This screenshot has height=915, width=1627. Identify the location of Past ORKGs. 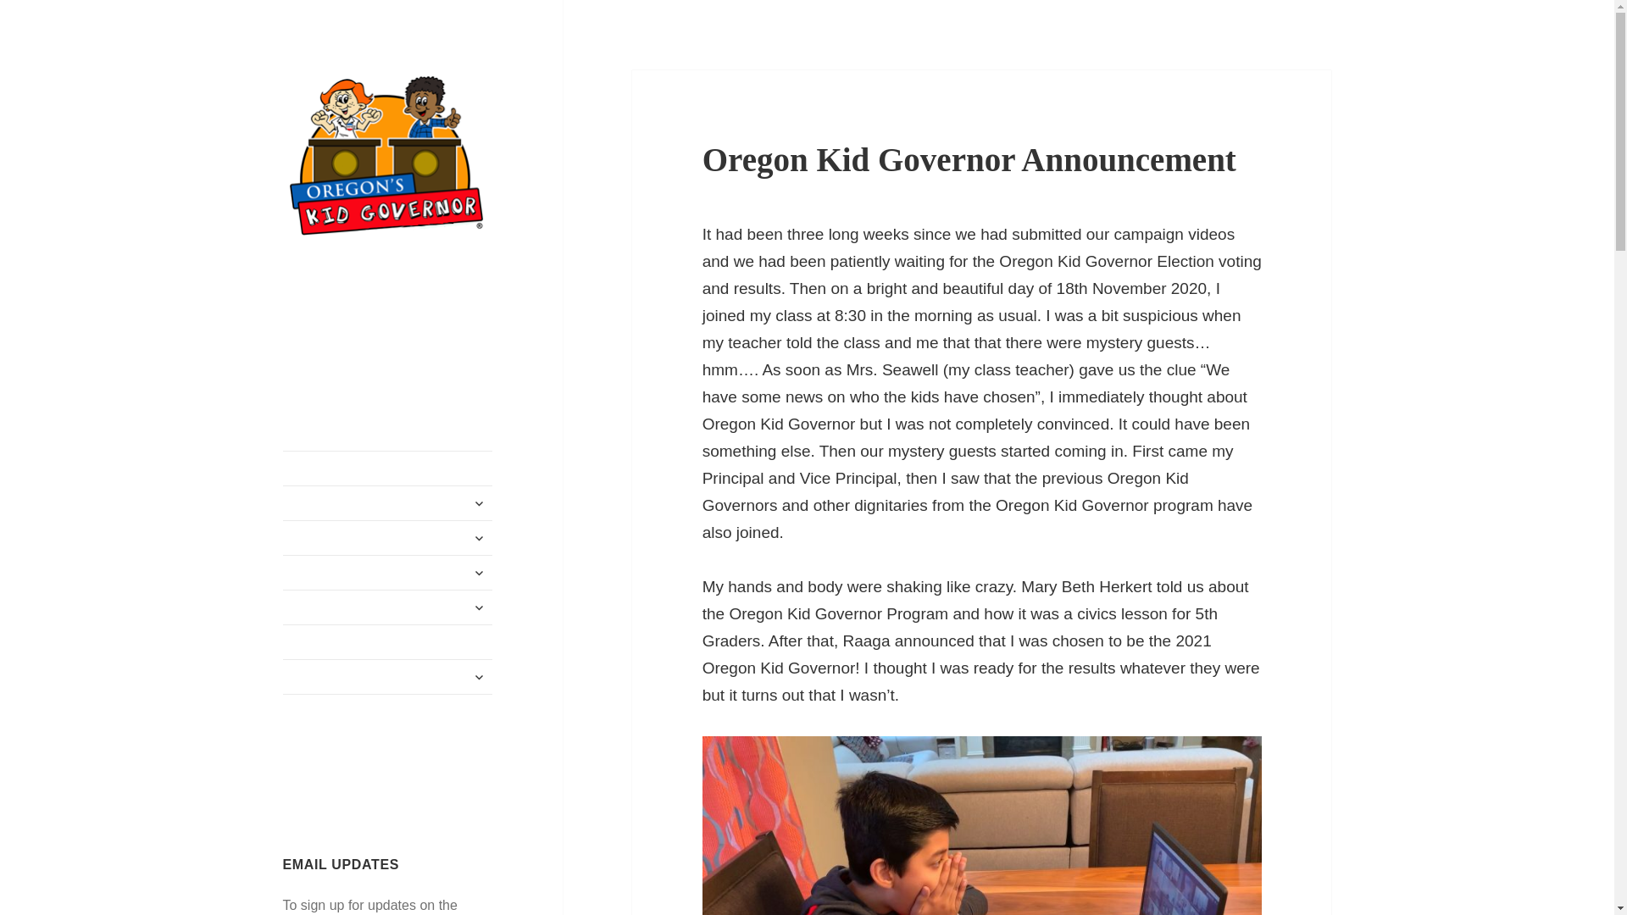
(388, 607).